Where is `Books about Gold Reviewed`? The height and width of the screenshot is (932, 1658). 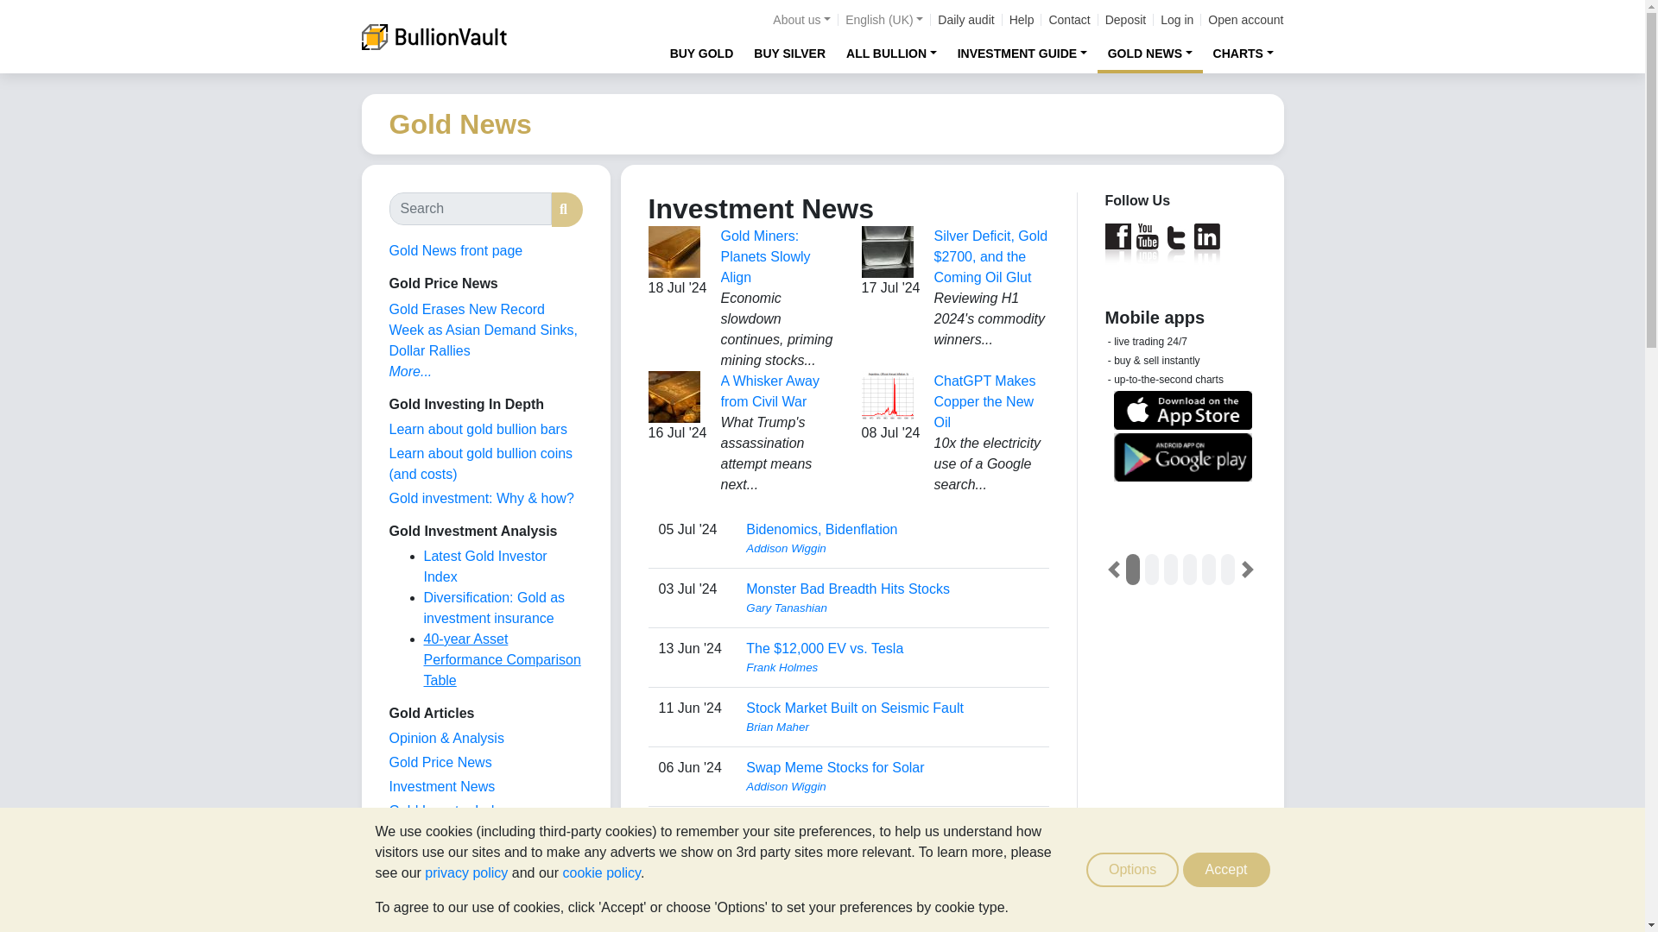 Books about Gold Reviewed is located at coordinates (424, 907).